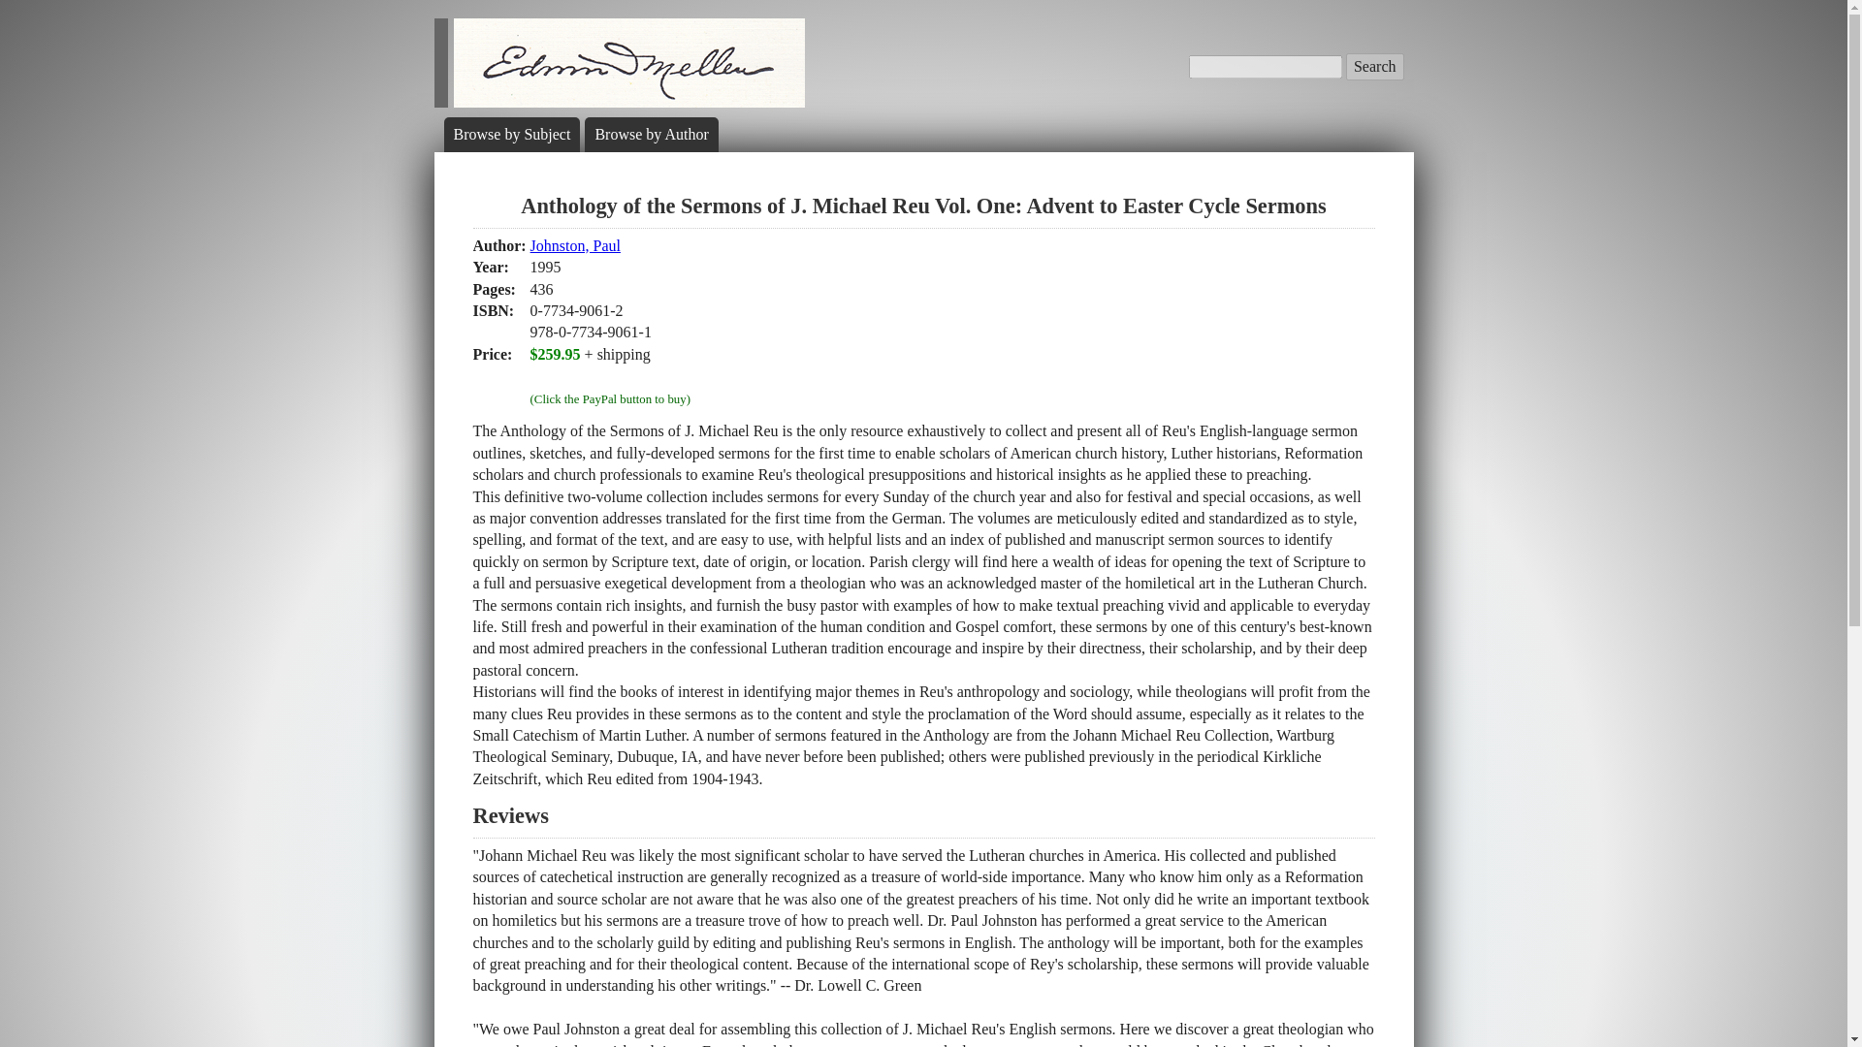  Describe the element at coordinates (512, 134) in the screenshot. I see `Browse by Subject` at that location.